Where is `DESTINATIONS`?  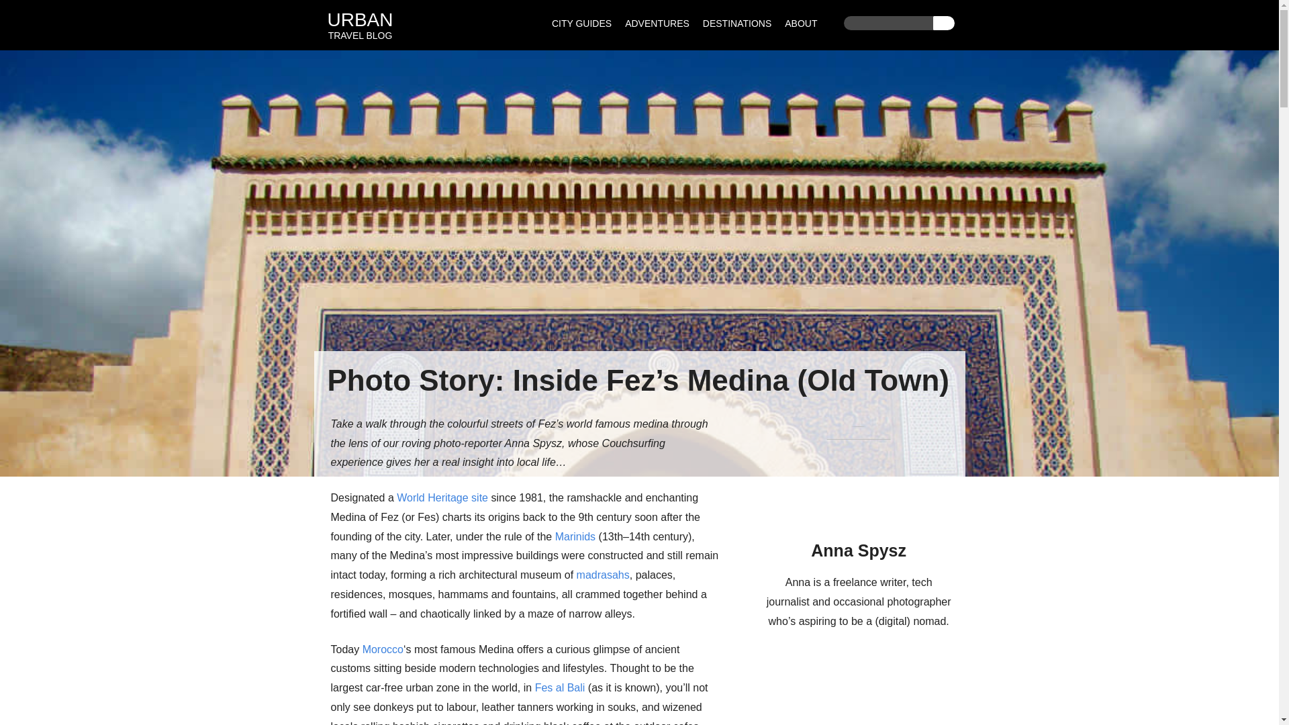 DESTINATIONS is located at coordinates (944, 23).